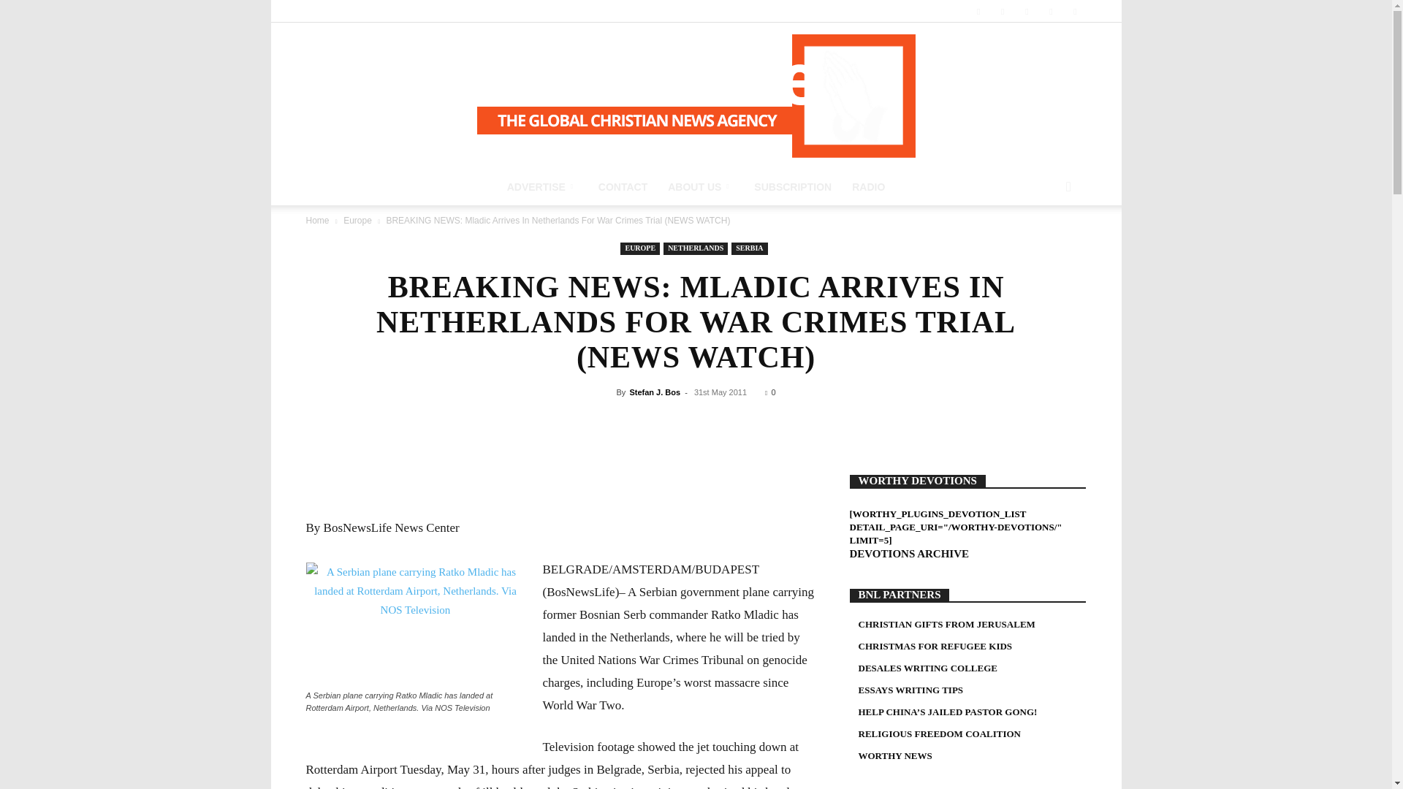 The height and width of the screenshot is (789, 1403). What do you see at coordinates (542, 187) in the screenshot?
I see `ADVERTISE` at bounding box center [542, 187].